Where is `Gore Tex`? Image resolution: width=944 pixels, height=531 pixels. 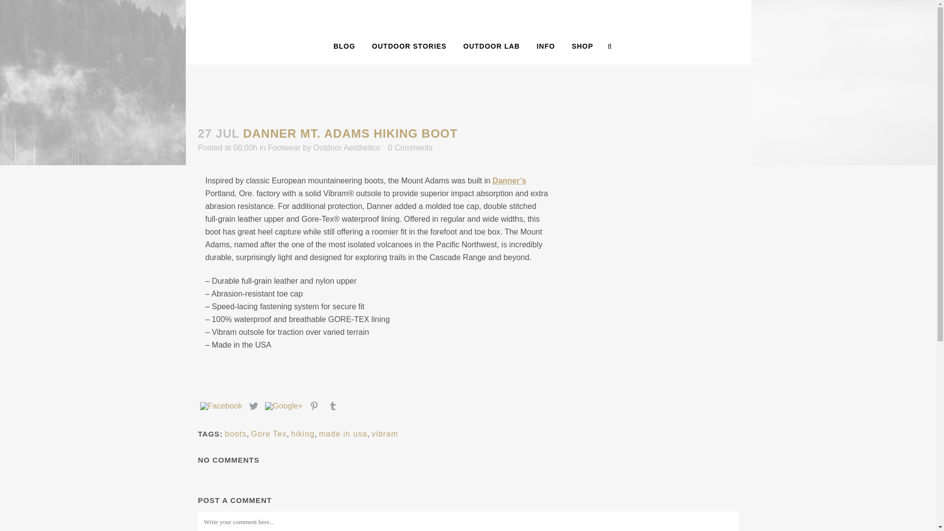
Gore Tex is located at coordinates (268, 434).